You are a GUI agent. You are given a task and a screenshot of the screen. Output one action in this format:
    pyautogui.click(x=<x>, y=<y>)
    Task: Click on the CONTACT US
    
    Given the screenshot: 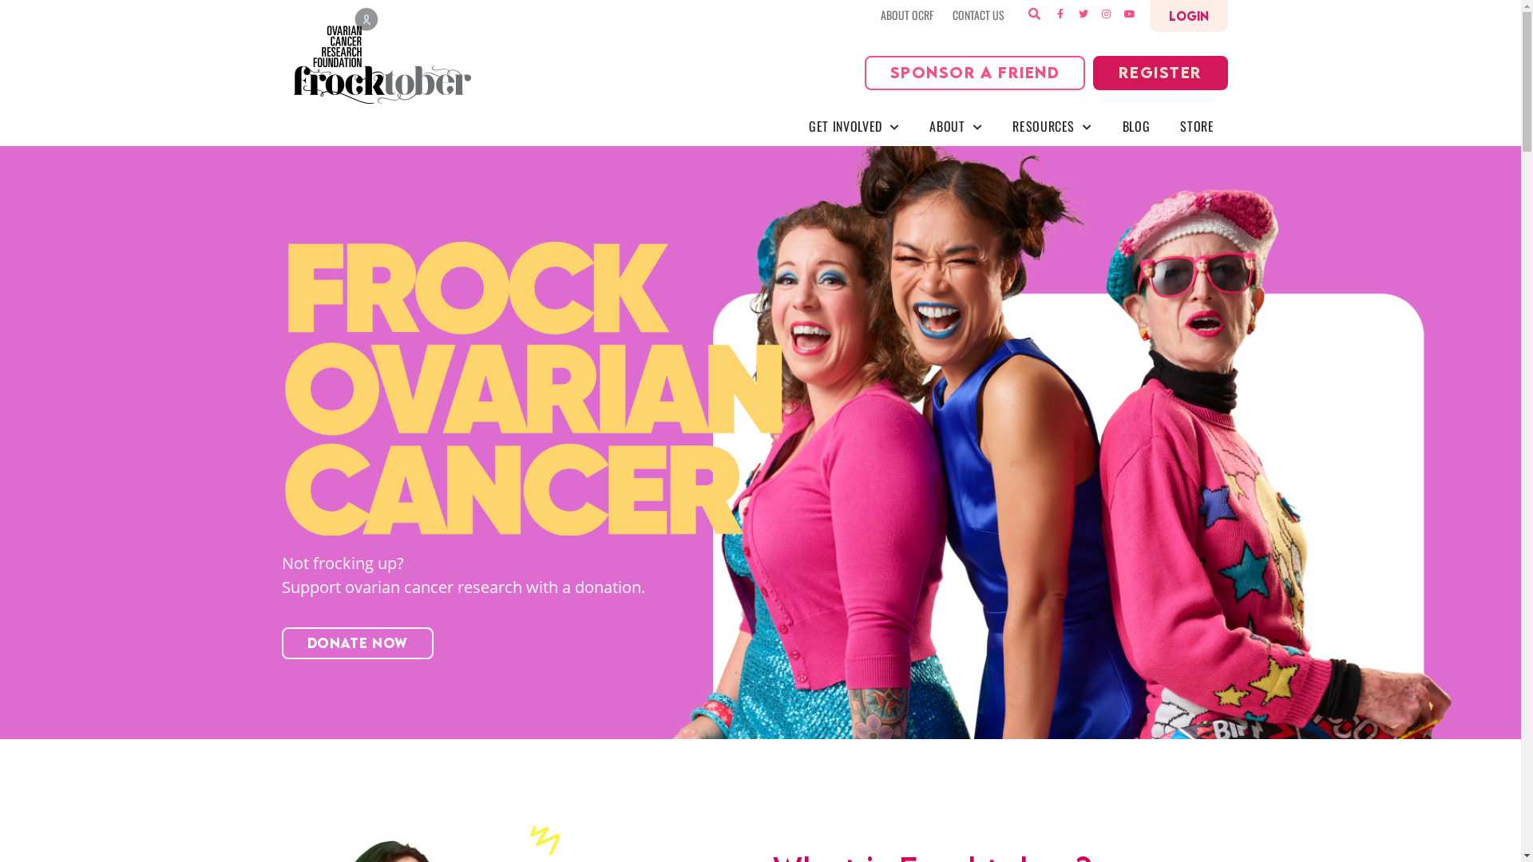 What is the action you would take?
    pyautogui.click(x=977, y=15)
    